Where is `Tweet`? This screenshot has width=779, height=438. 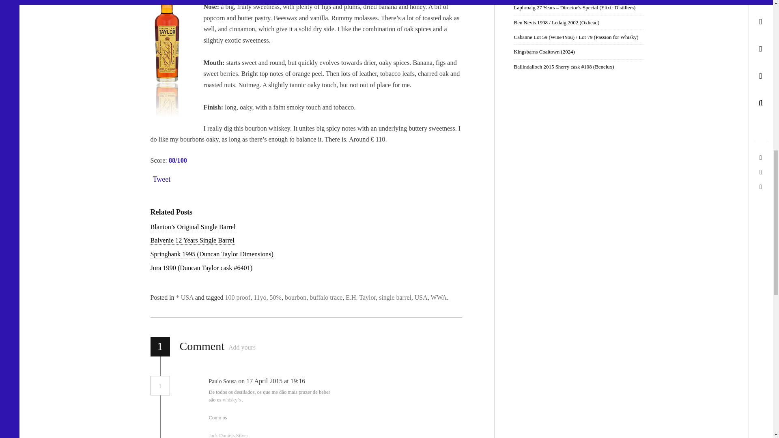 Tweet is located at coordinates (161, 179).